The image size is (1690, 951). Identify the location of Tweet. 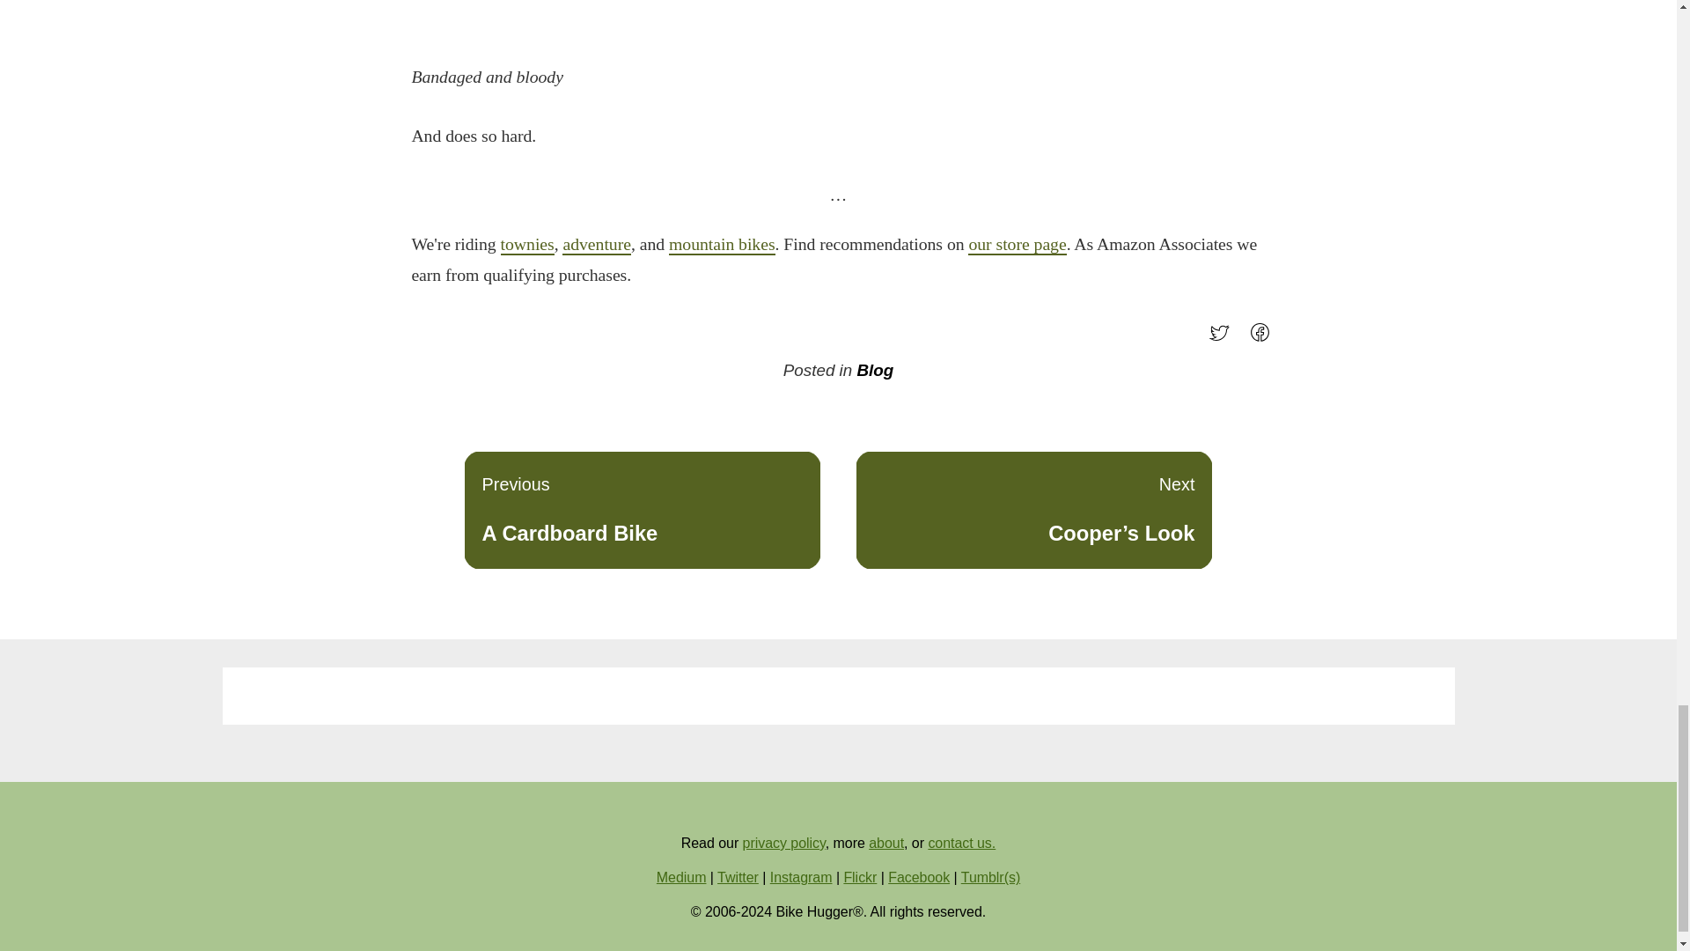
(1223, 338).